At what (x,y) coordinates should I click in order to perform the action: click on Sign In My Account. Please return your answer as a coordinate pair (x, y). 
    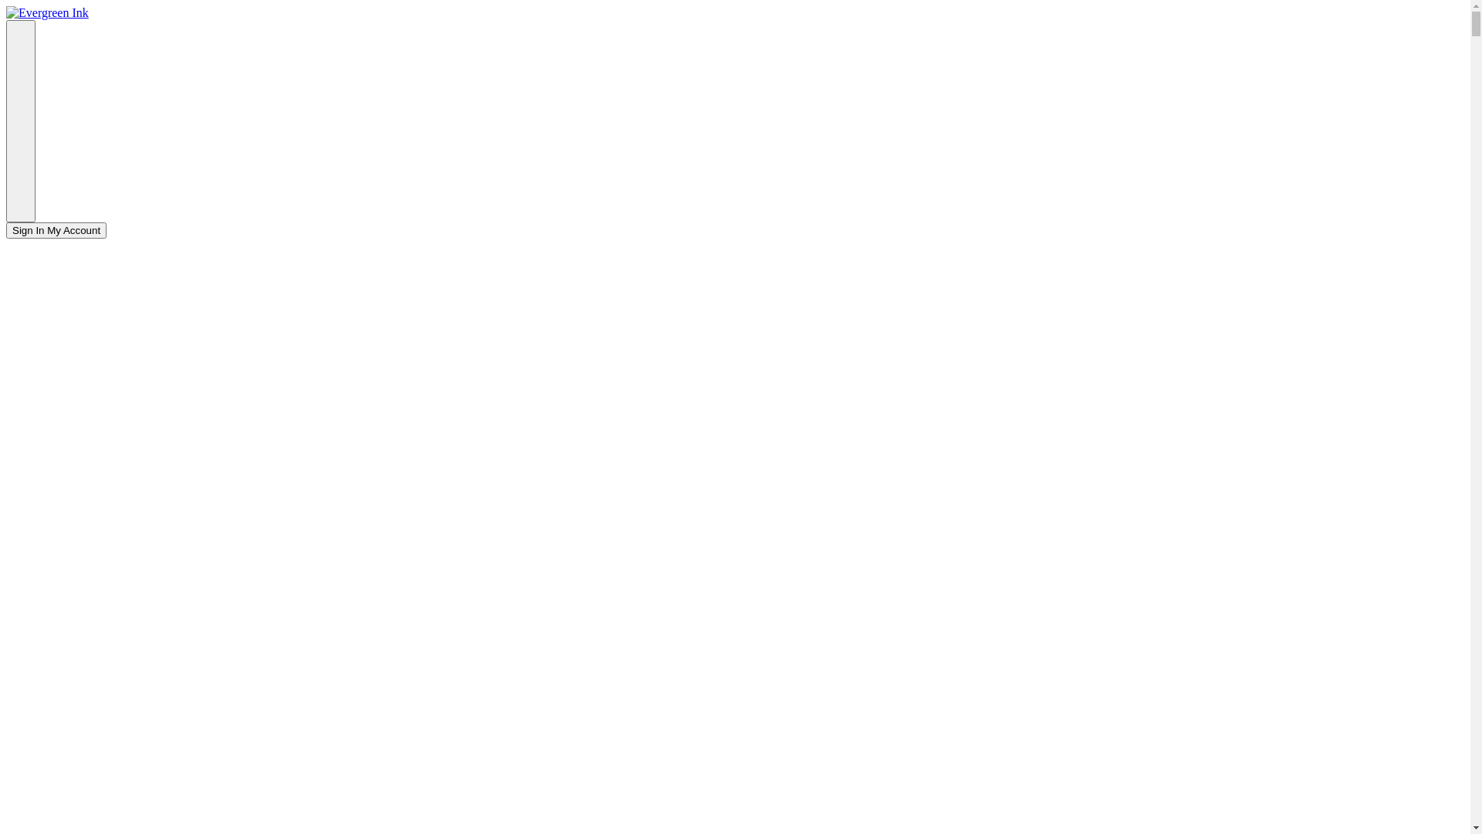
    Looking at the image, I should click on (56, 230).